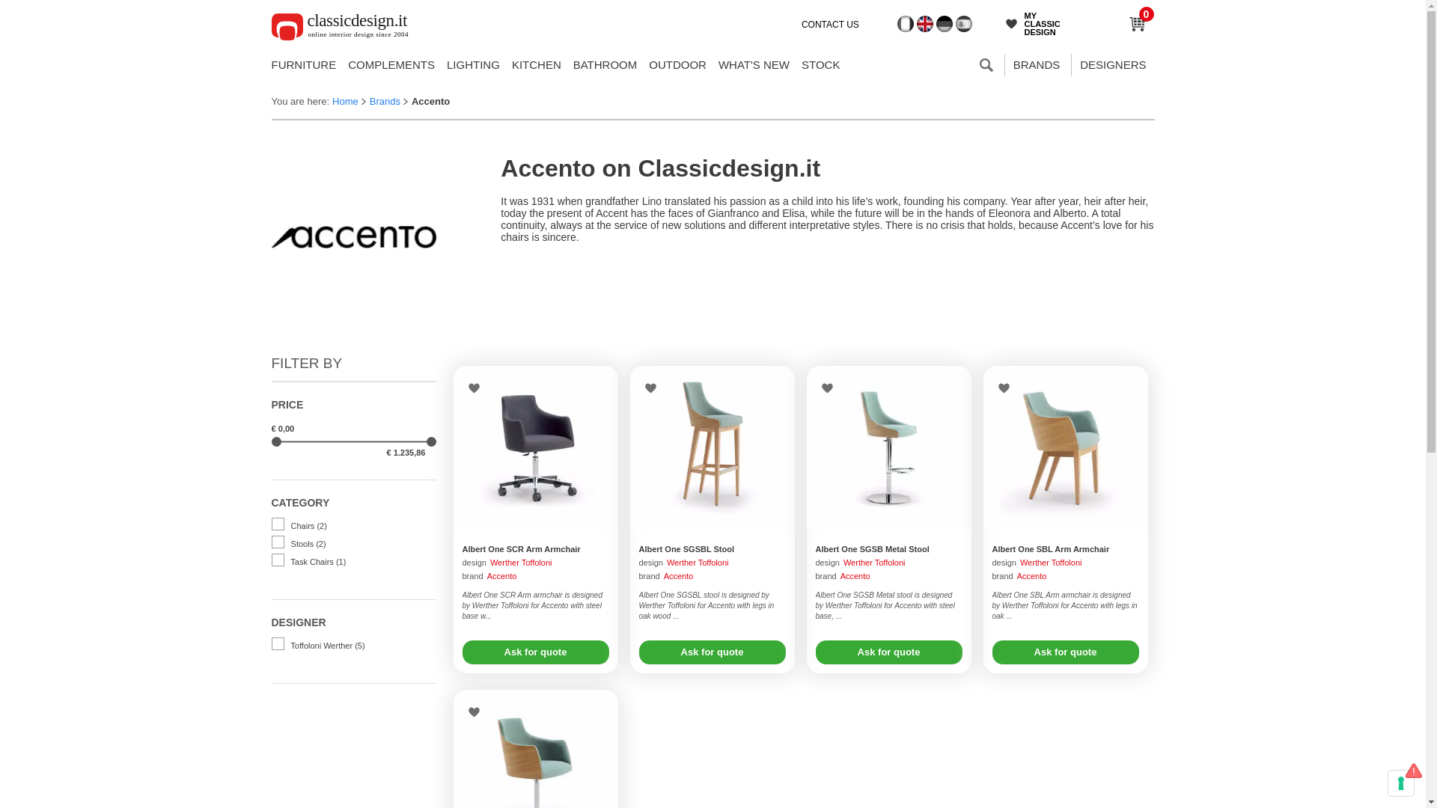 The width and height of the screenshot is (1437, 808). Describe the element at coordinates (962, 24) in the screenshot. I see `ES` at that location.